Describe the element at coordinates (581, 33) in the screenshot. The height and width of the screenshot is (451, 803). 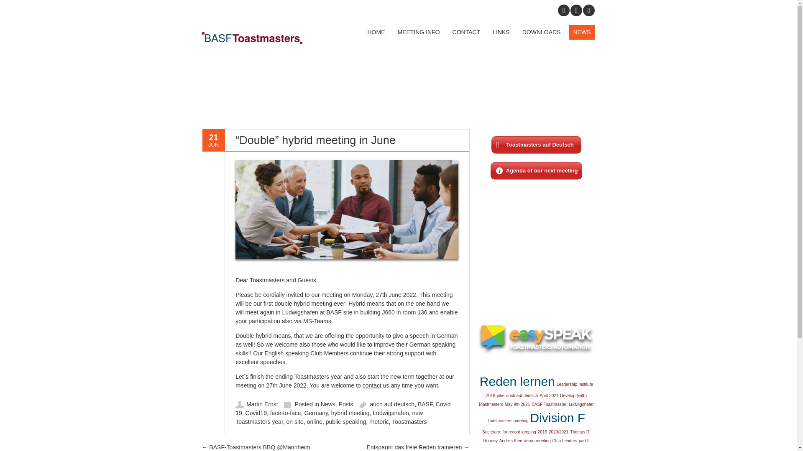
I see `NEWS` at that location.